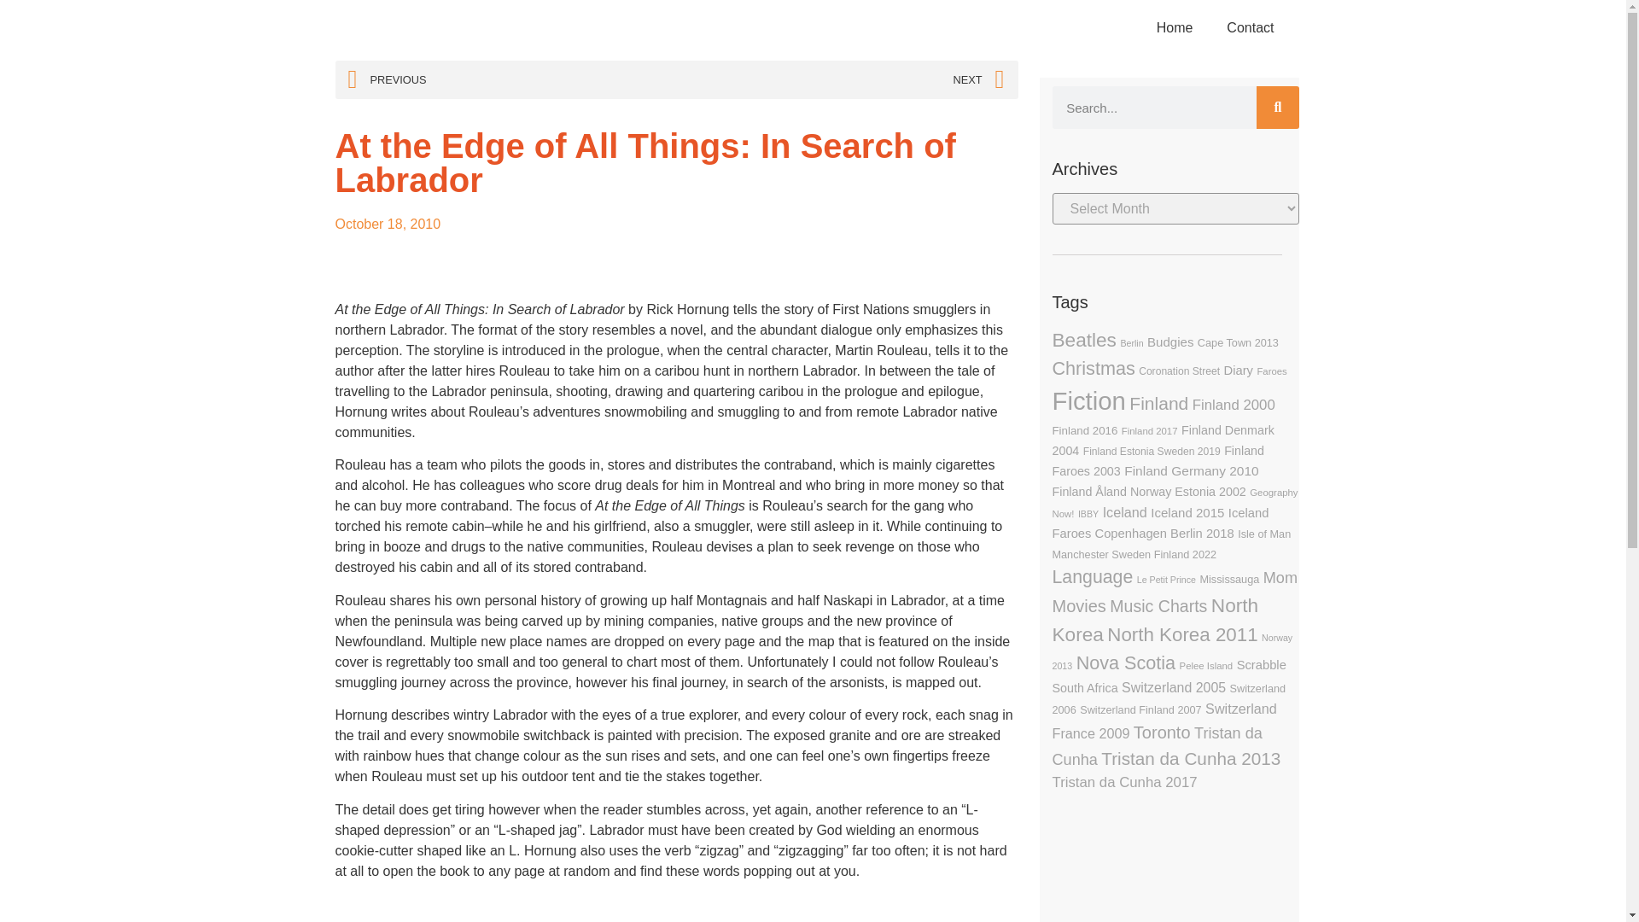 The image size is (1639, 922). What do you see at coordinates (1160, 522) in the screenshot?
I see `Iceland Faroes Copenhagen Berlin 2018` at bounding box center [1160, 522].